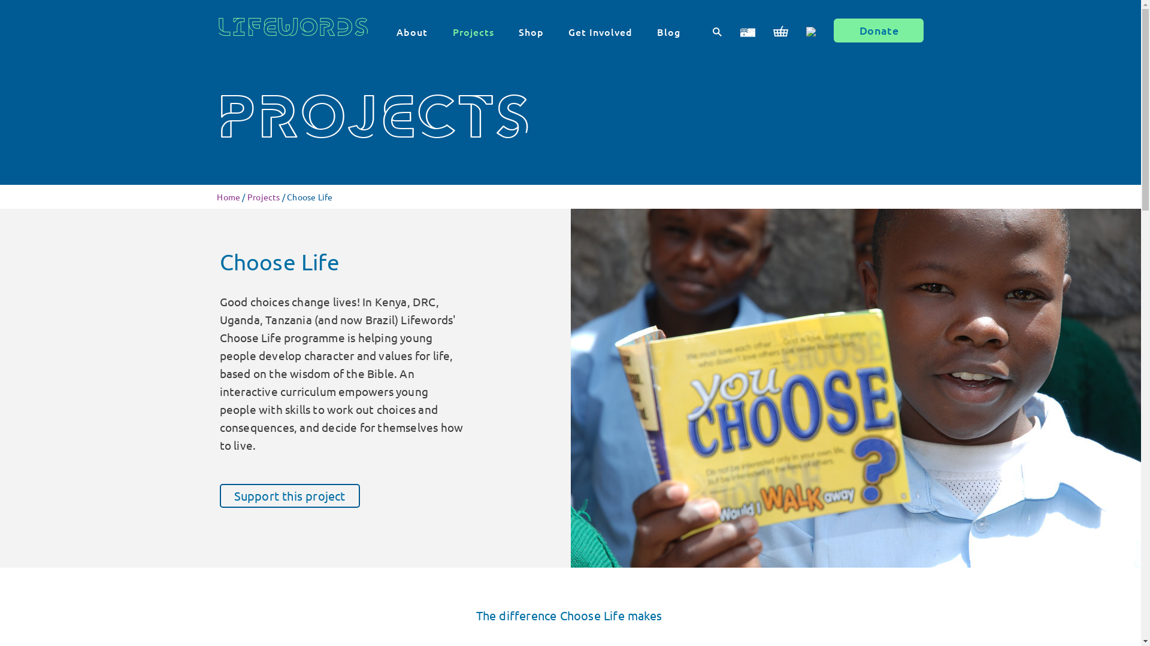  I want to click on Get Involved, so click(600, 32).